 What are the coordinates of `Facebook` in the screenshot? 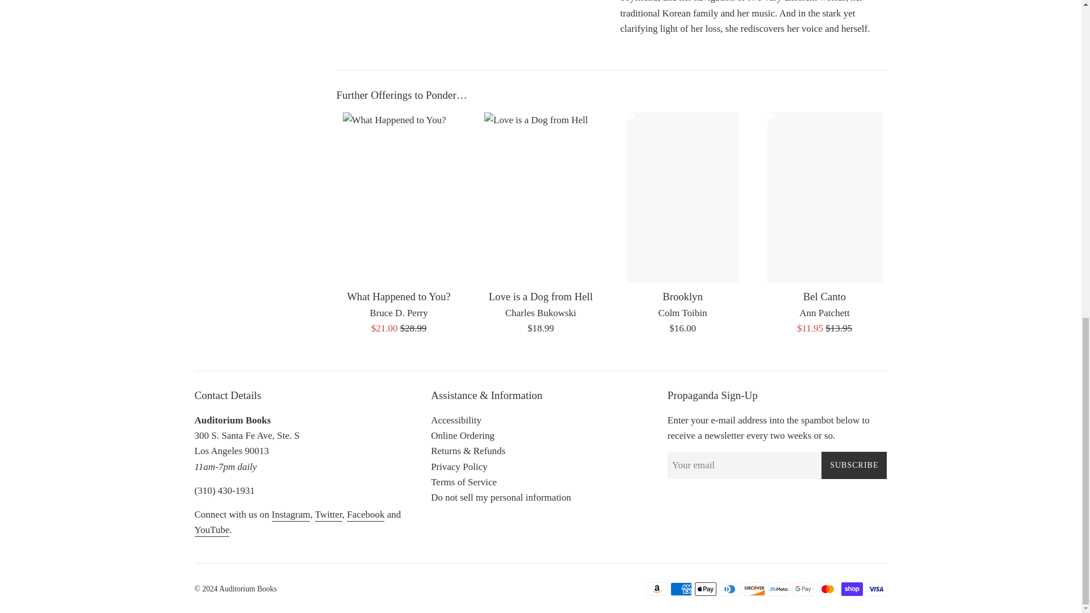 It's located at (366, 515).